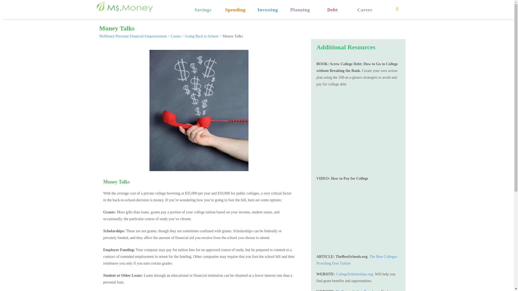  What do you see at coordinates (124, 7) in the screenshot?
I see `MS Money` at bounding box center [124, 7].